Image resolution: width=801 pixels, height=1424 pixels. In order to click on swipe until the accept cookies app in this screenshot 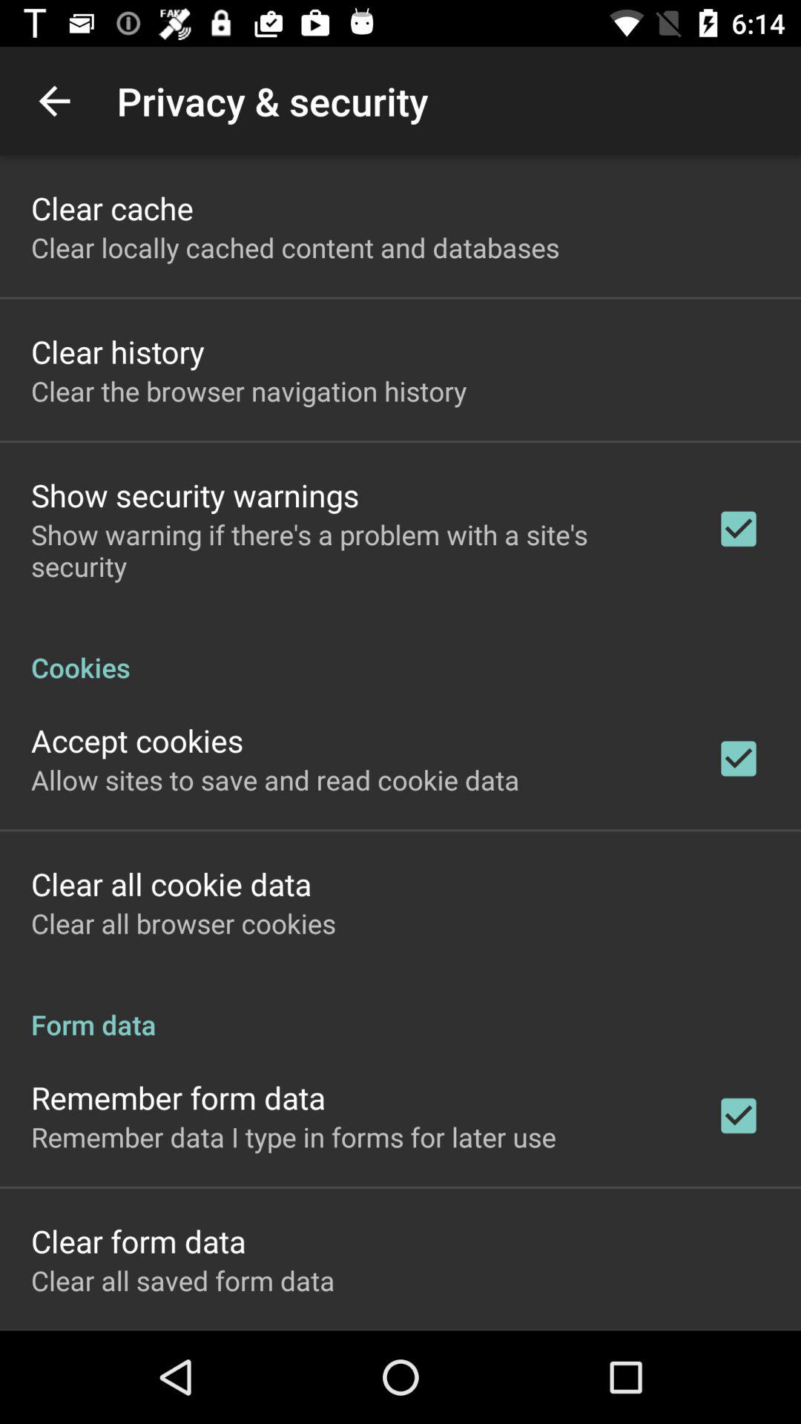, I will do `click(137, 740)`.